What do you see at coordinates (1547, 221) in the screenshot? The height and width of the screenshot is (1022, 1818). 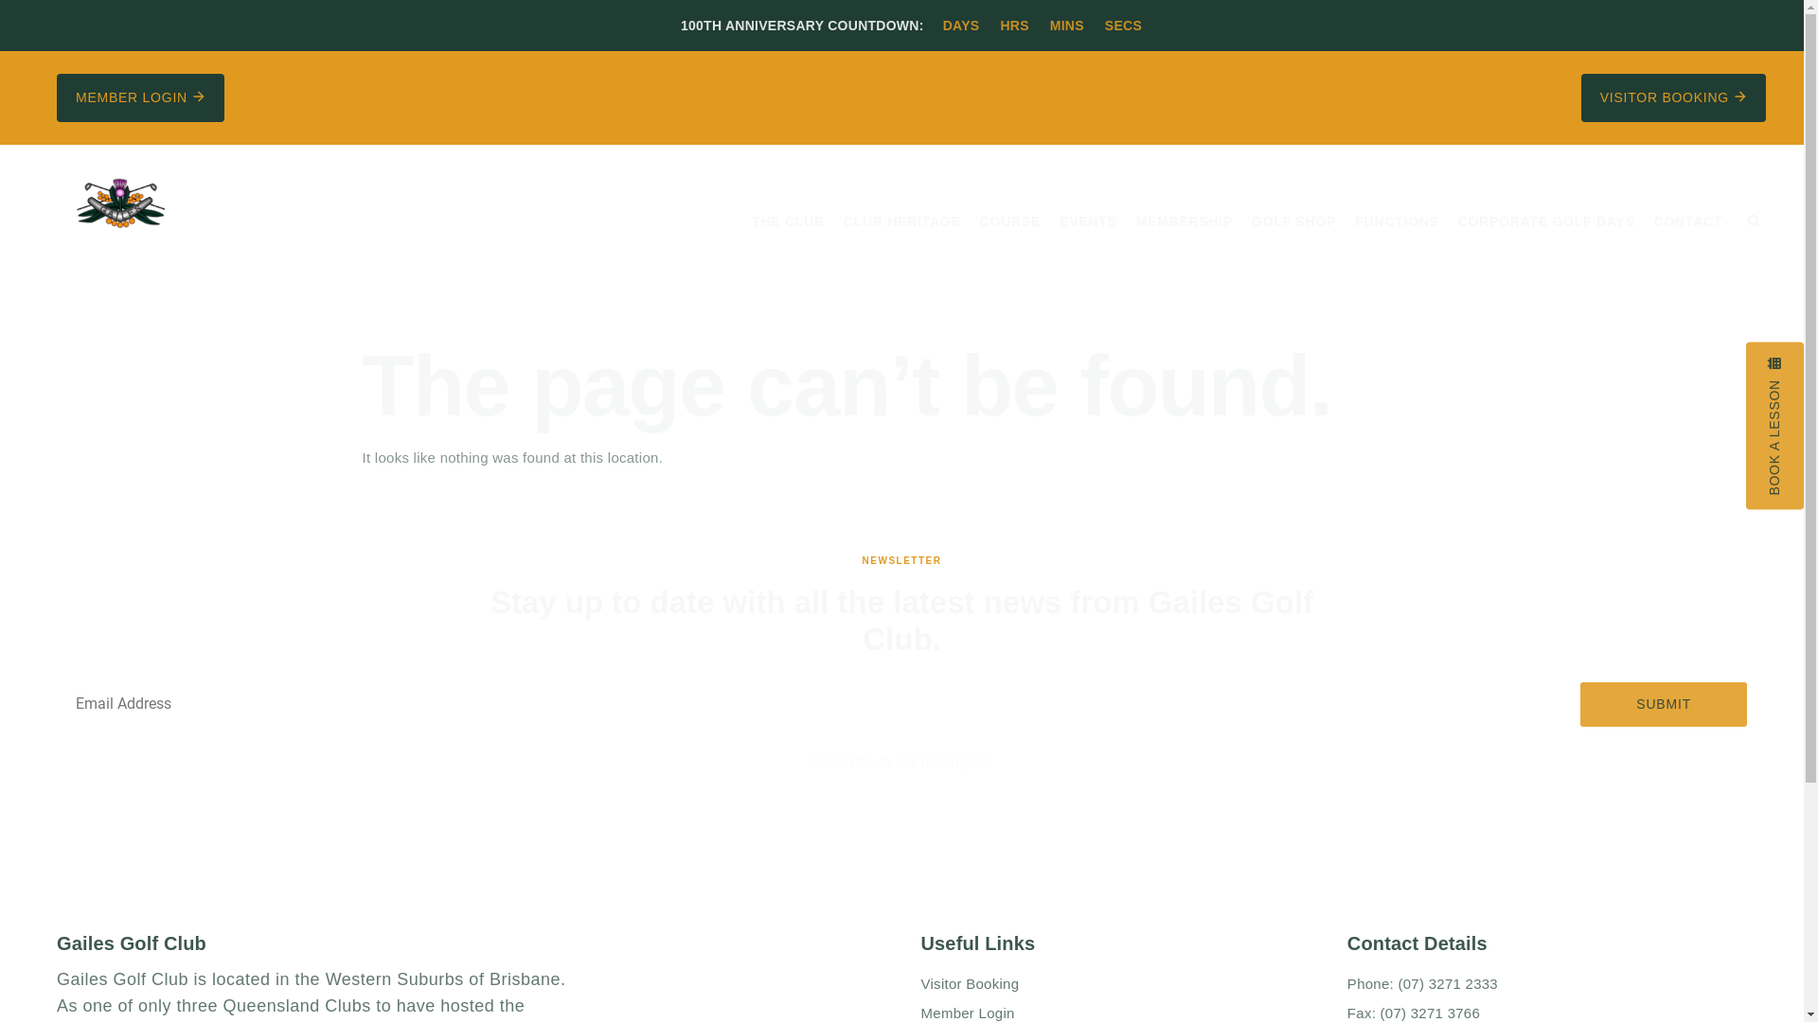 I see `CORPORATE GOLF DAYS` at bounding box center [1547, 221].